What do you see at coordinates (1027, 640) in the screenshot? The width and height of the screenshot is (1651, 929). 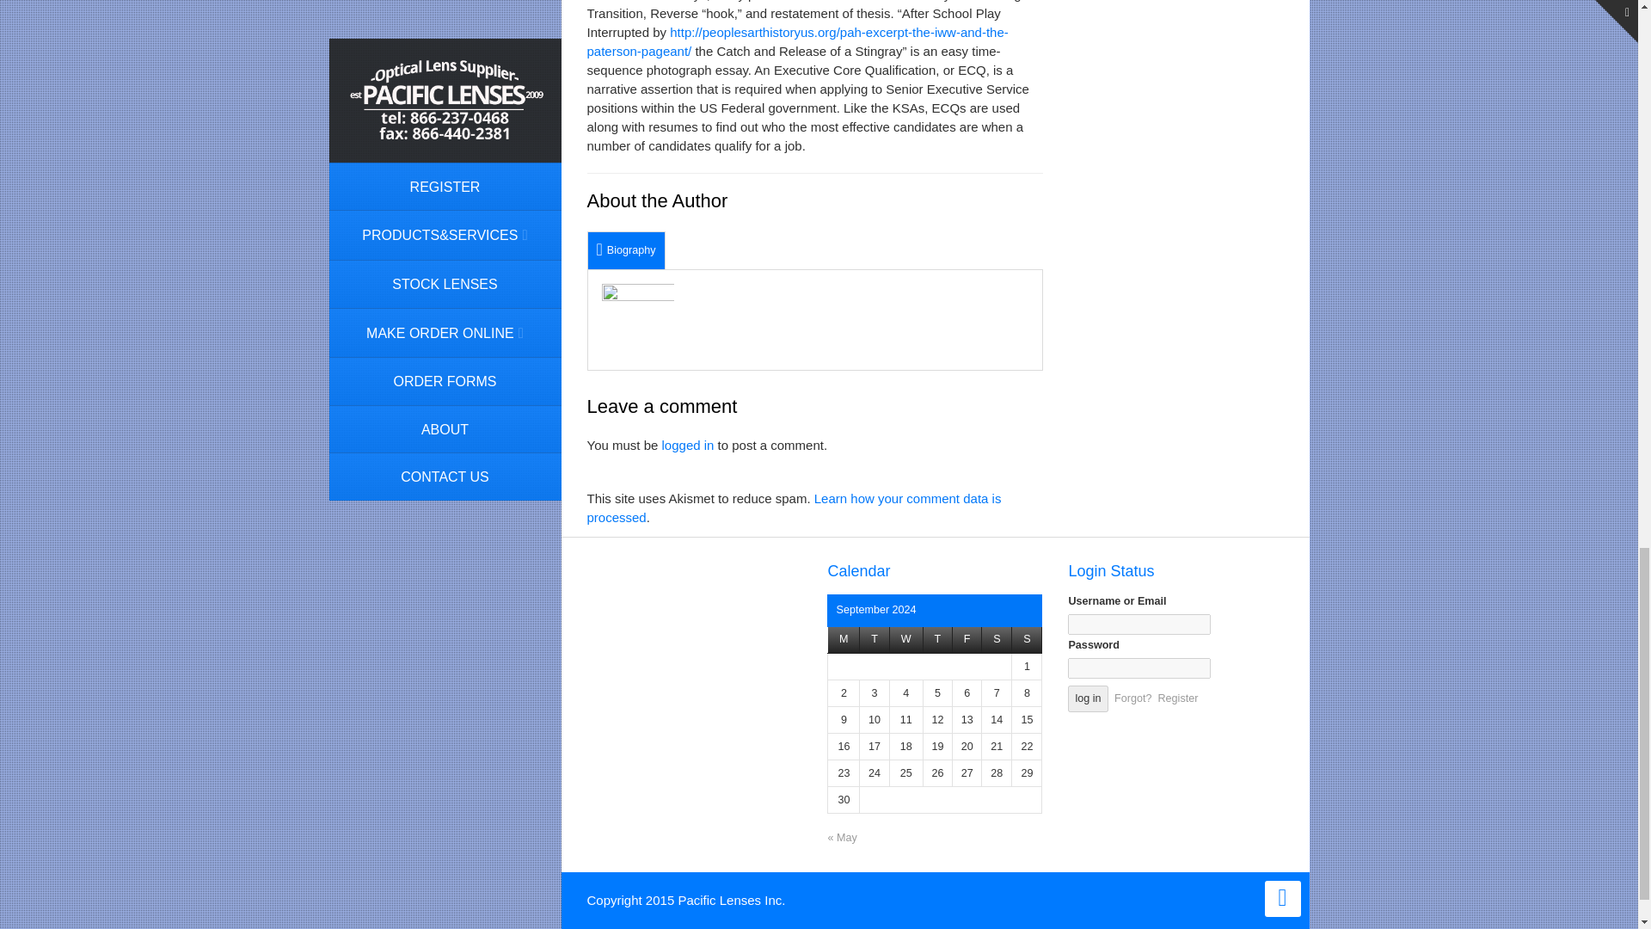 I see `Sunday` at bounding box center [1027, 640].